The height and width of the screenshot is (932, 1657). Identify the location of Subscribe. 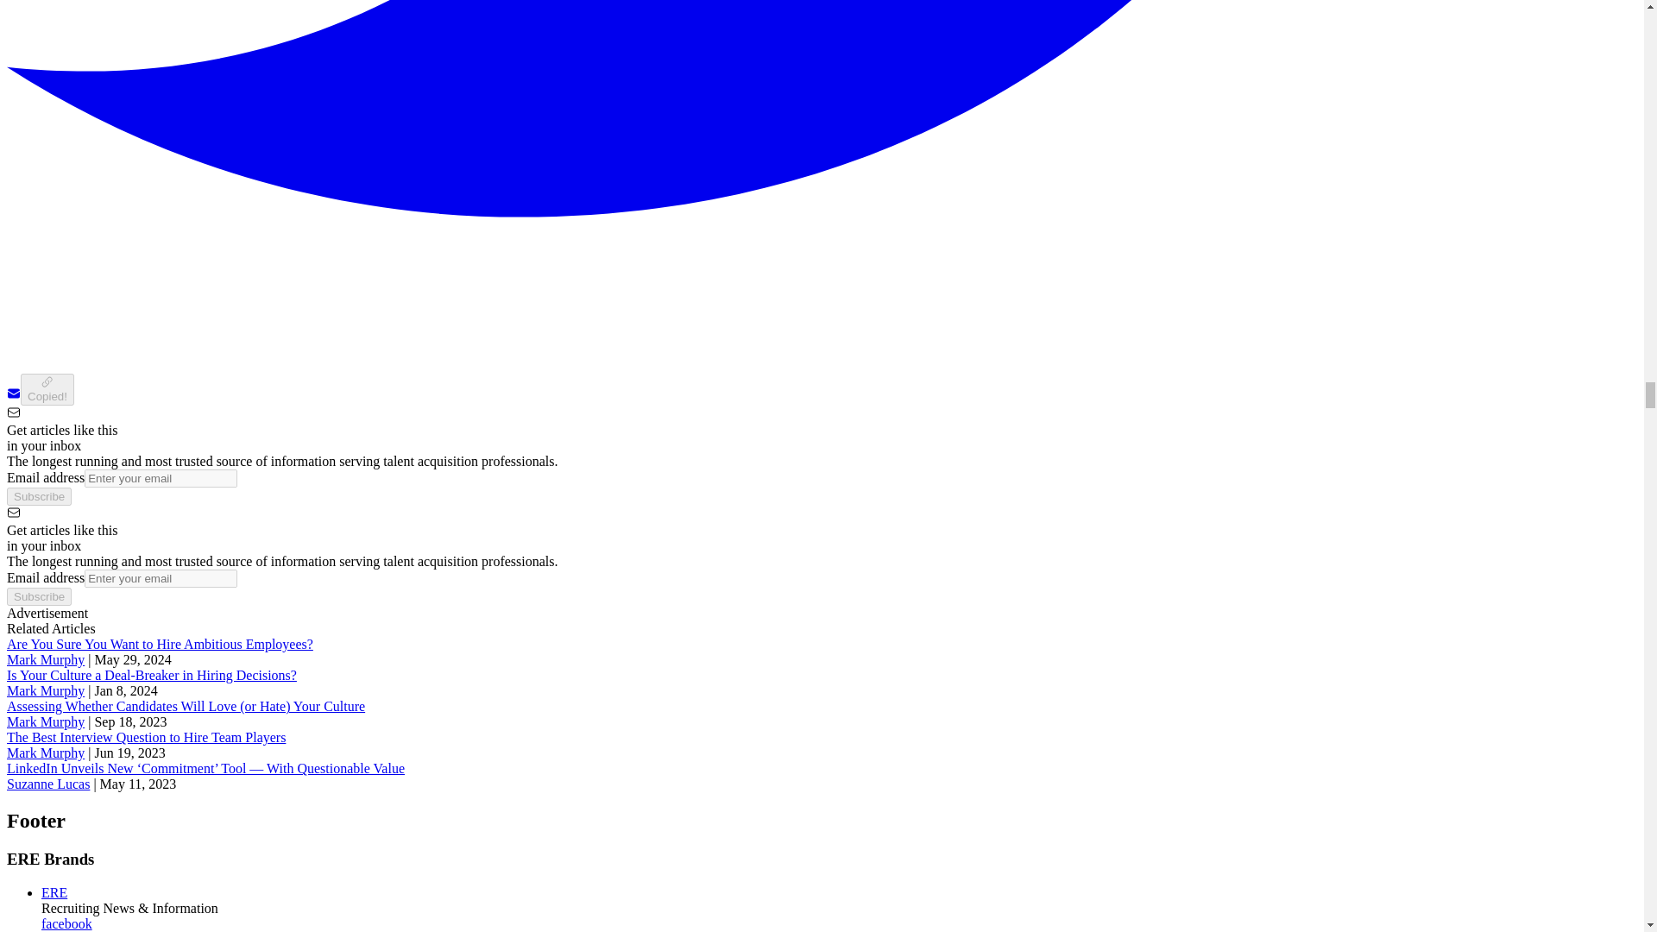
(38, 597).